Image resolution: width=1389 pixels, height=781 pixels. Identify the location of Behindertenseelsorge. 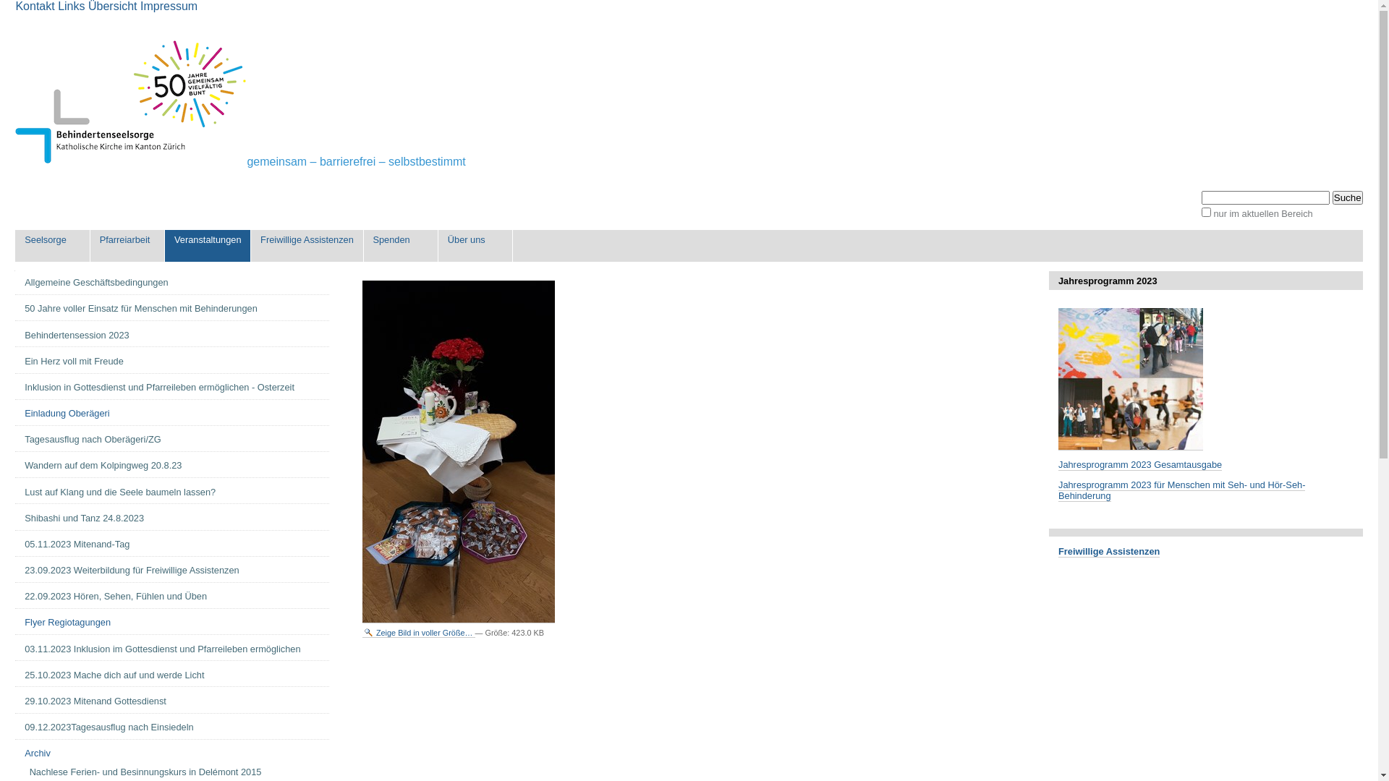
(131, 102).